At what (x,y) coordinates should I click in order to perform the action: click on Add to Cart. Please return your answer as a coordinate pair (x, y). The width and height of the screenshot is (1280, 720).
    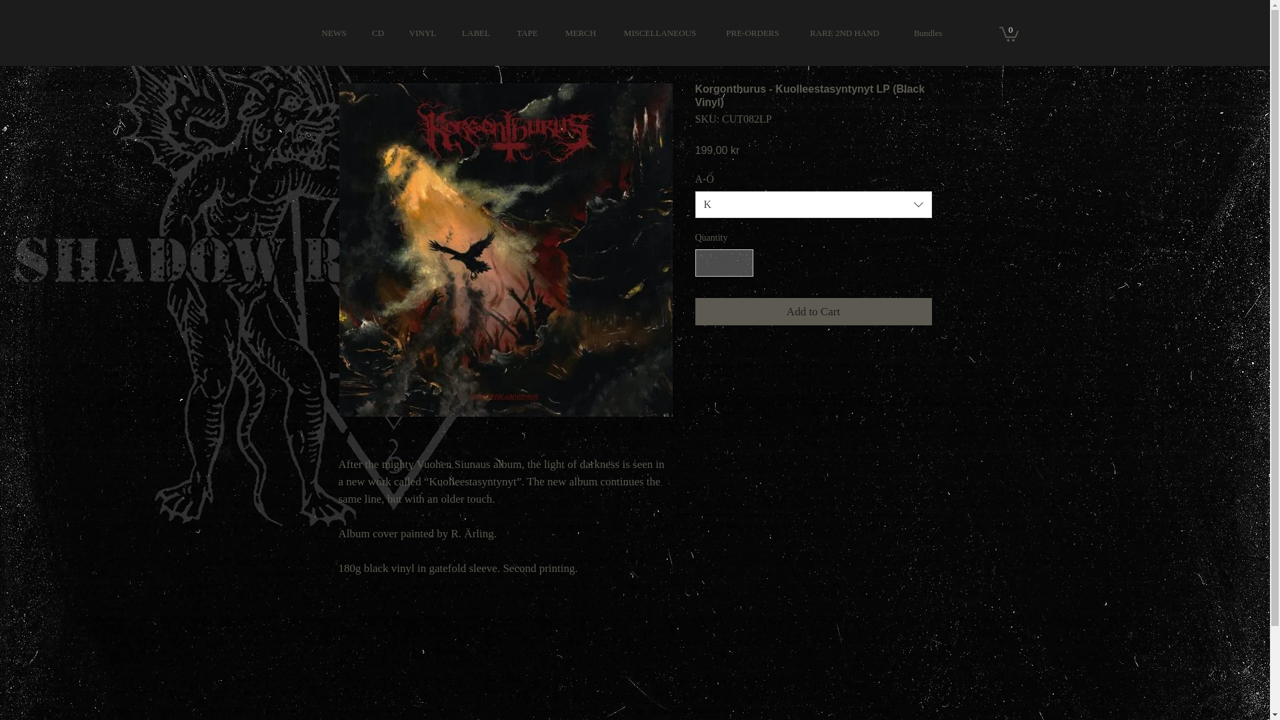
    Looking at the image, I should click on (813, 312).